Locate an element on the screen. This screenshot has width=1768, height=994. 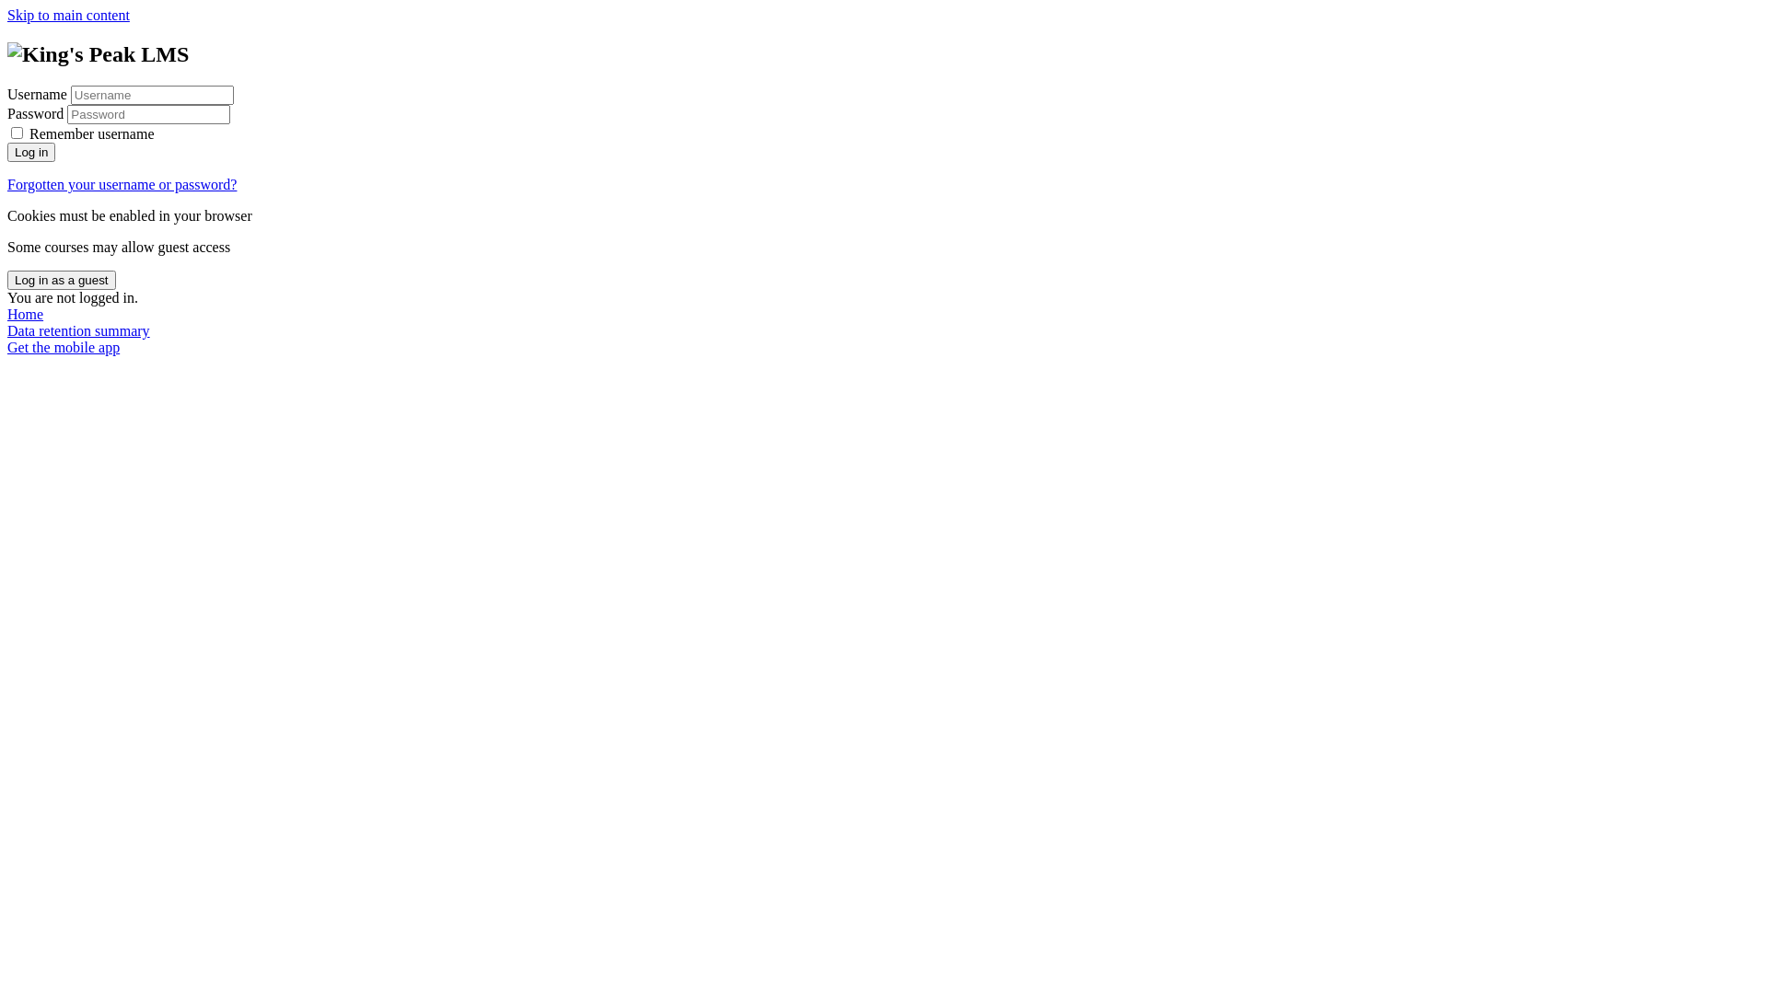
Log in is located at coordinates (31, 153).